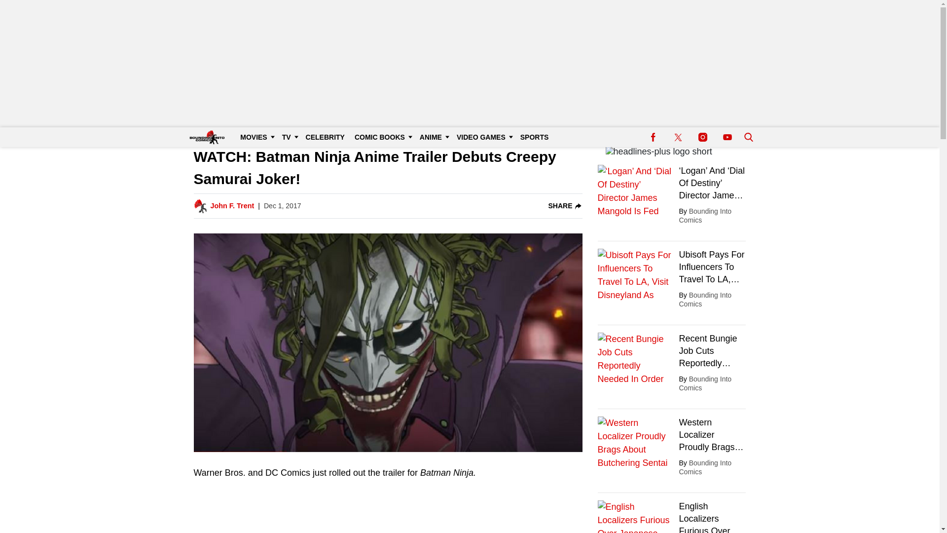  Describe the element at coordinates (727, 137) in the screenshot. I see `Subscribe to our YouTube channel` at that location.